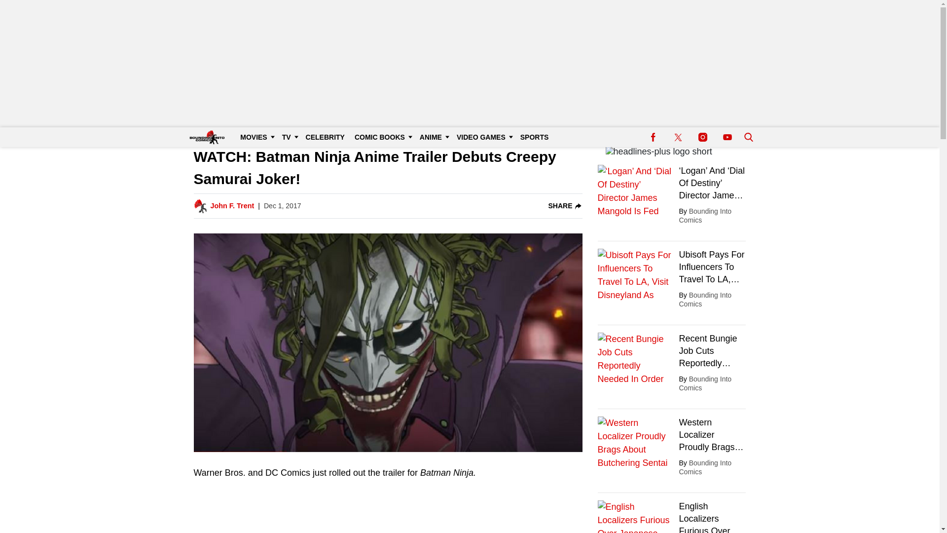  Describe the element at coordinates (727, 137) in the screenshot. I see `Subscribe to our YouTube channel` at that location.